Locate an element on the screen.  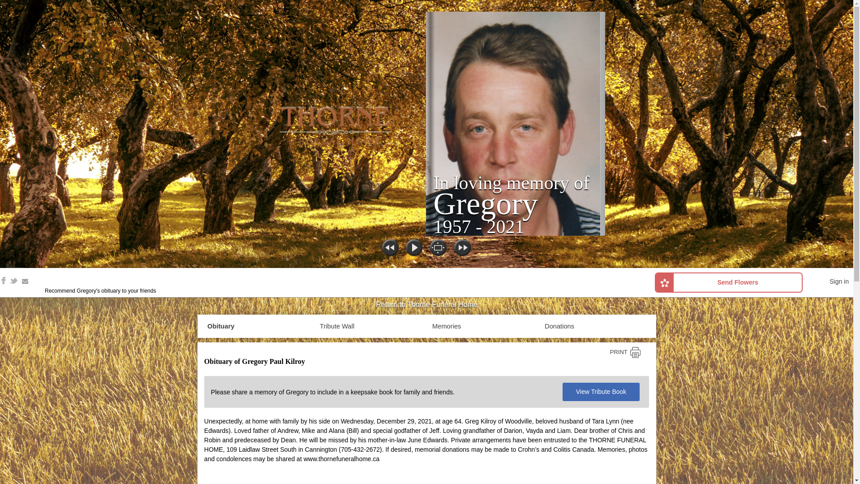
Facebook is located at coordinates (4, 280).